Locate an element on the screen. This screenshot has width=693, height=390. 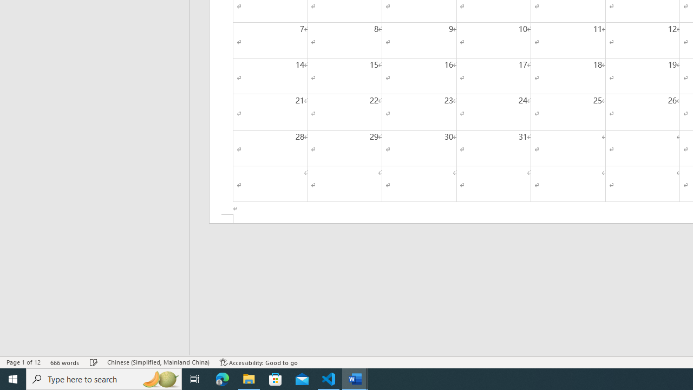
Accessibility Checker Accessibility: Good to go is located at coordinates (259, 362).